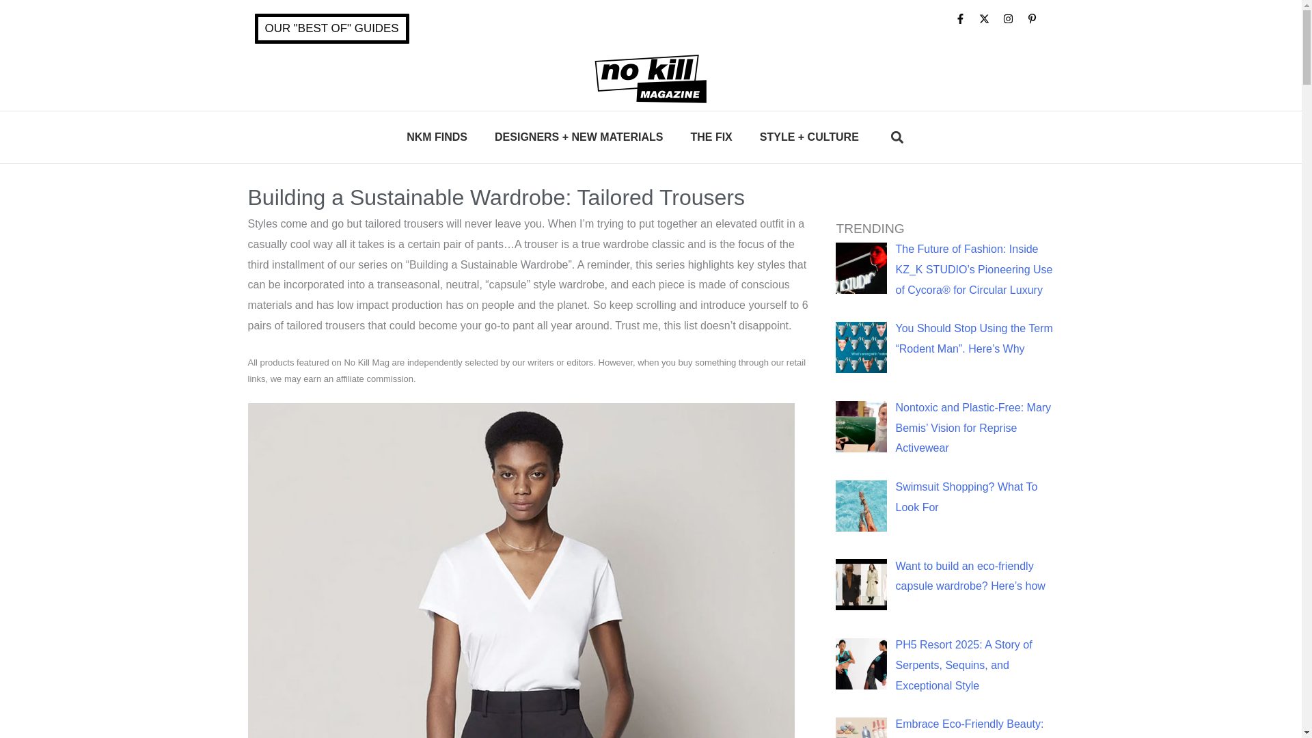 Image resolution: width=1312 pixels, height=738 pixels. I want to click on Pinterest-p, so click(1036, 23).